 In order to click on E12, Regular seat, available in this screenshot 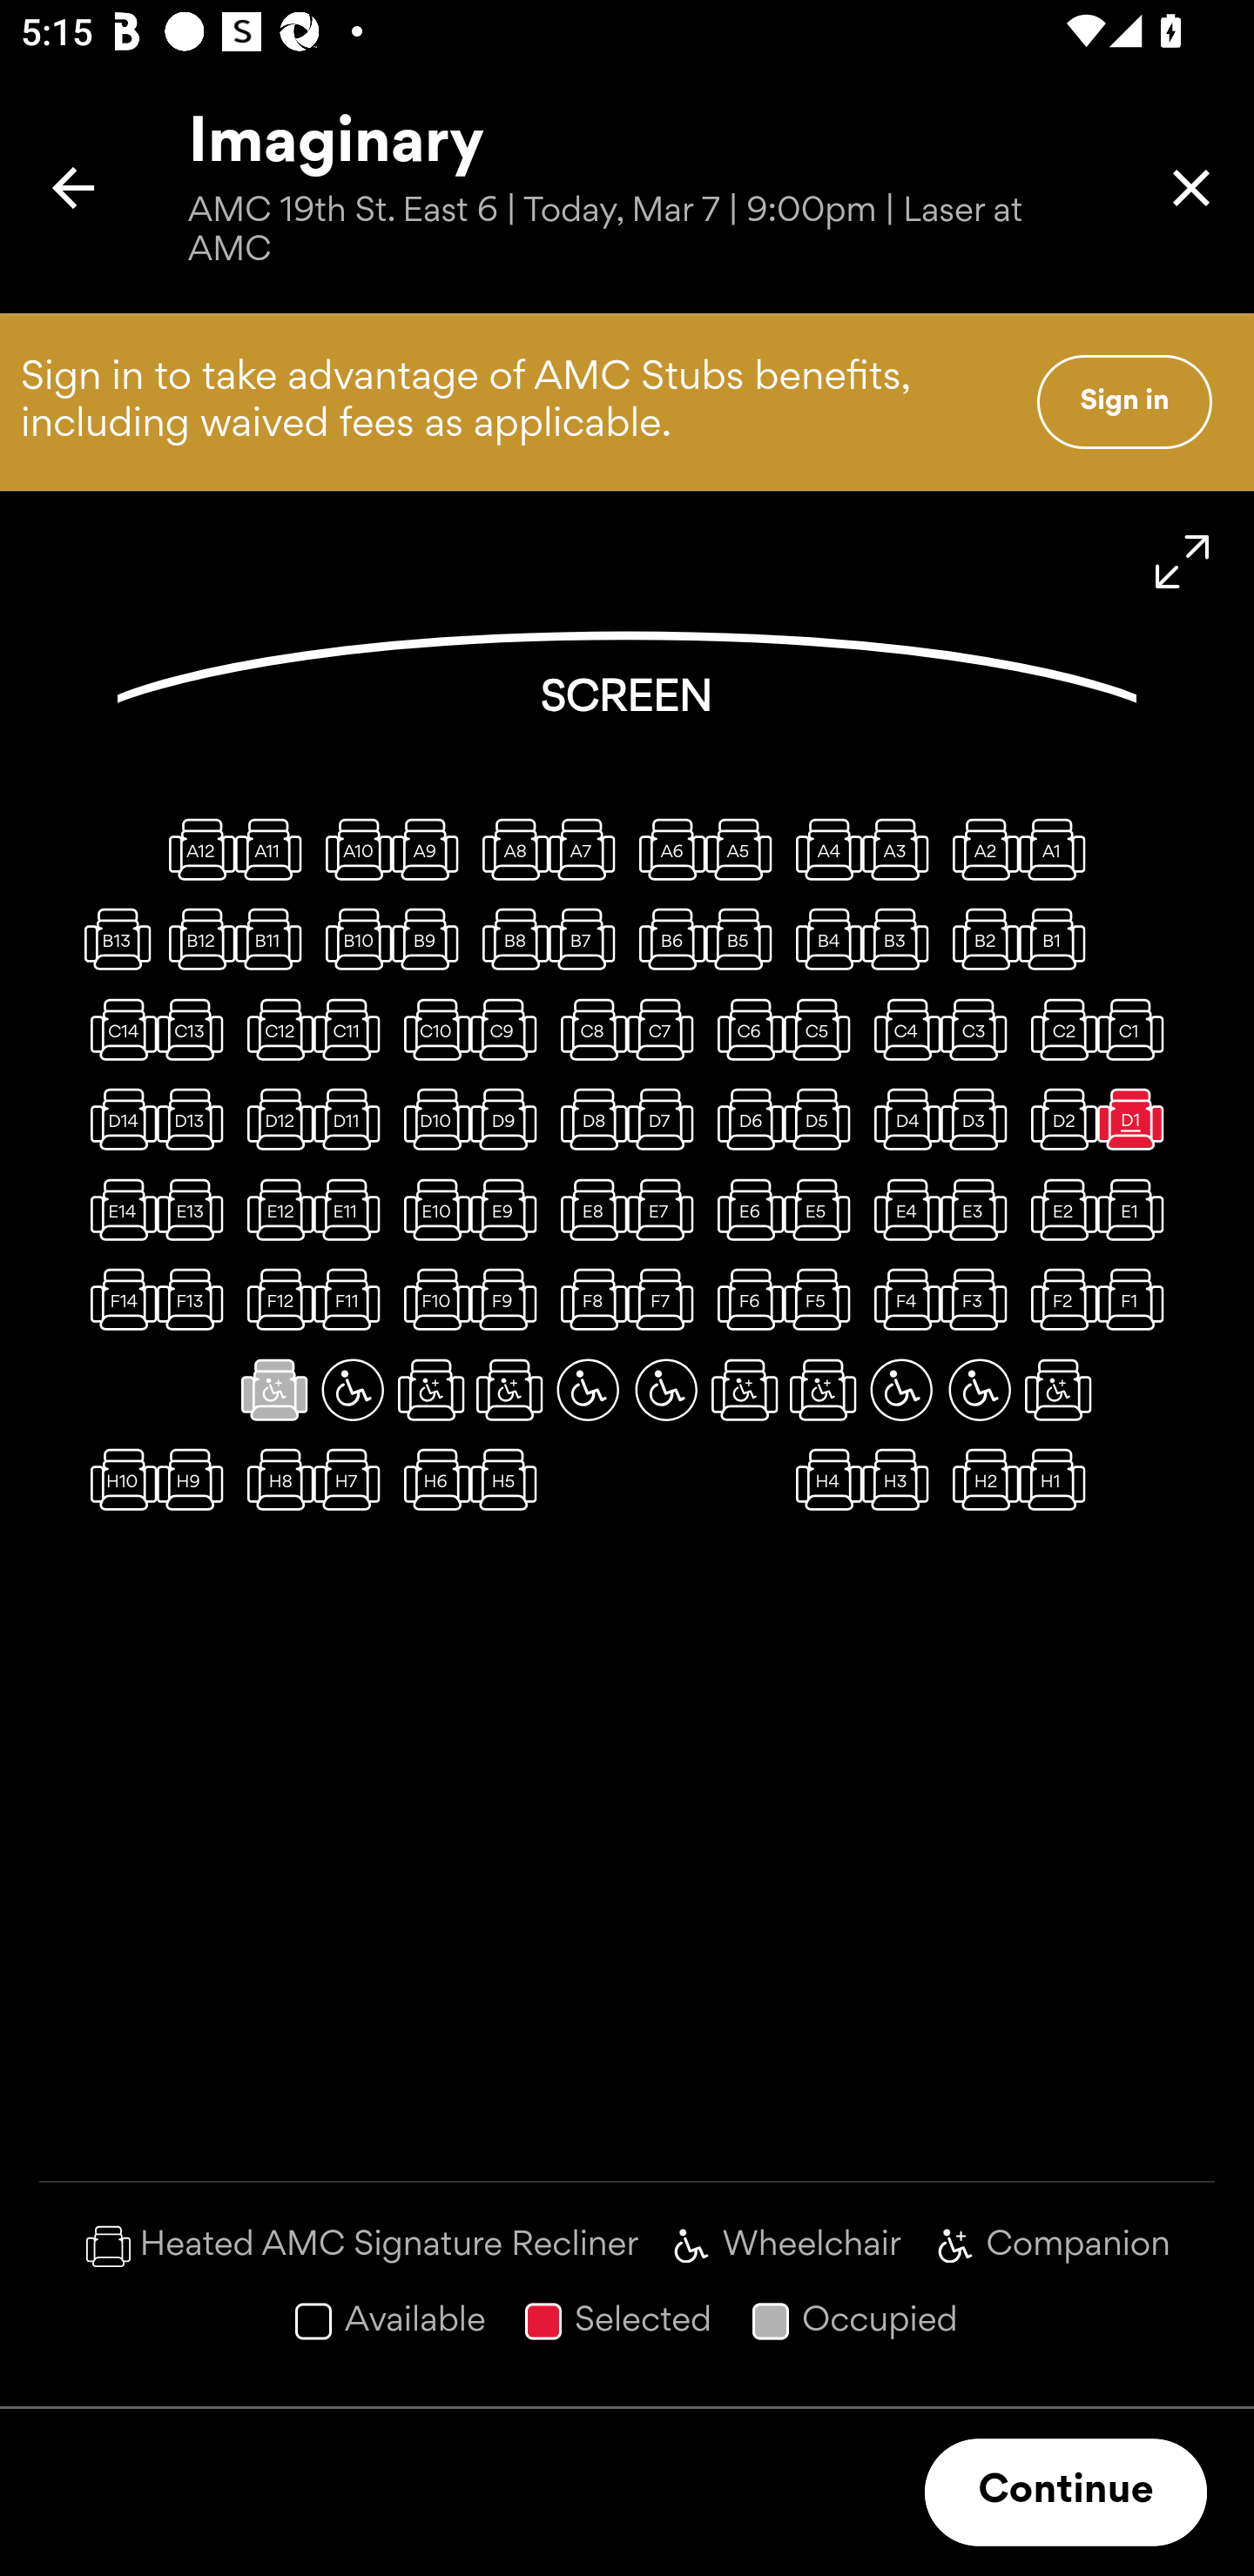, I will do `click(274, 1209)`.